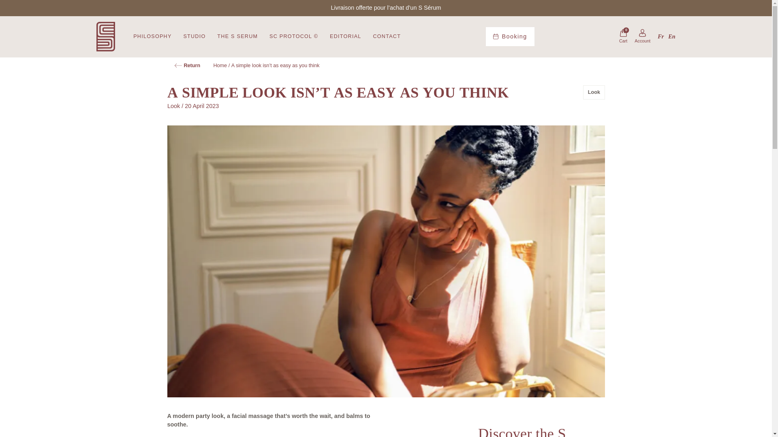 The width and height of the screenshot is (778, 437). I want to click on Booking, so click(510, 36).